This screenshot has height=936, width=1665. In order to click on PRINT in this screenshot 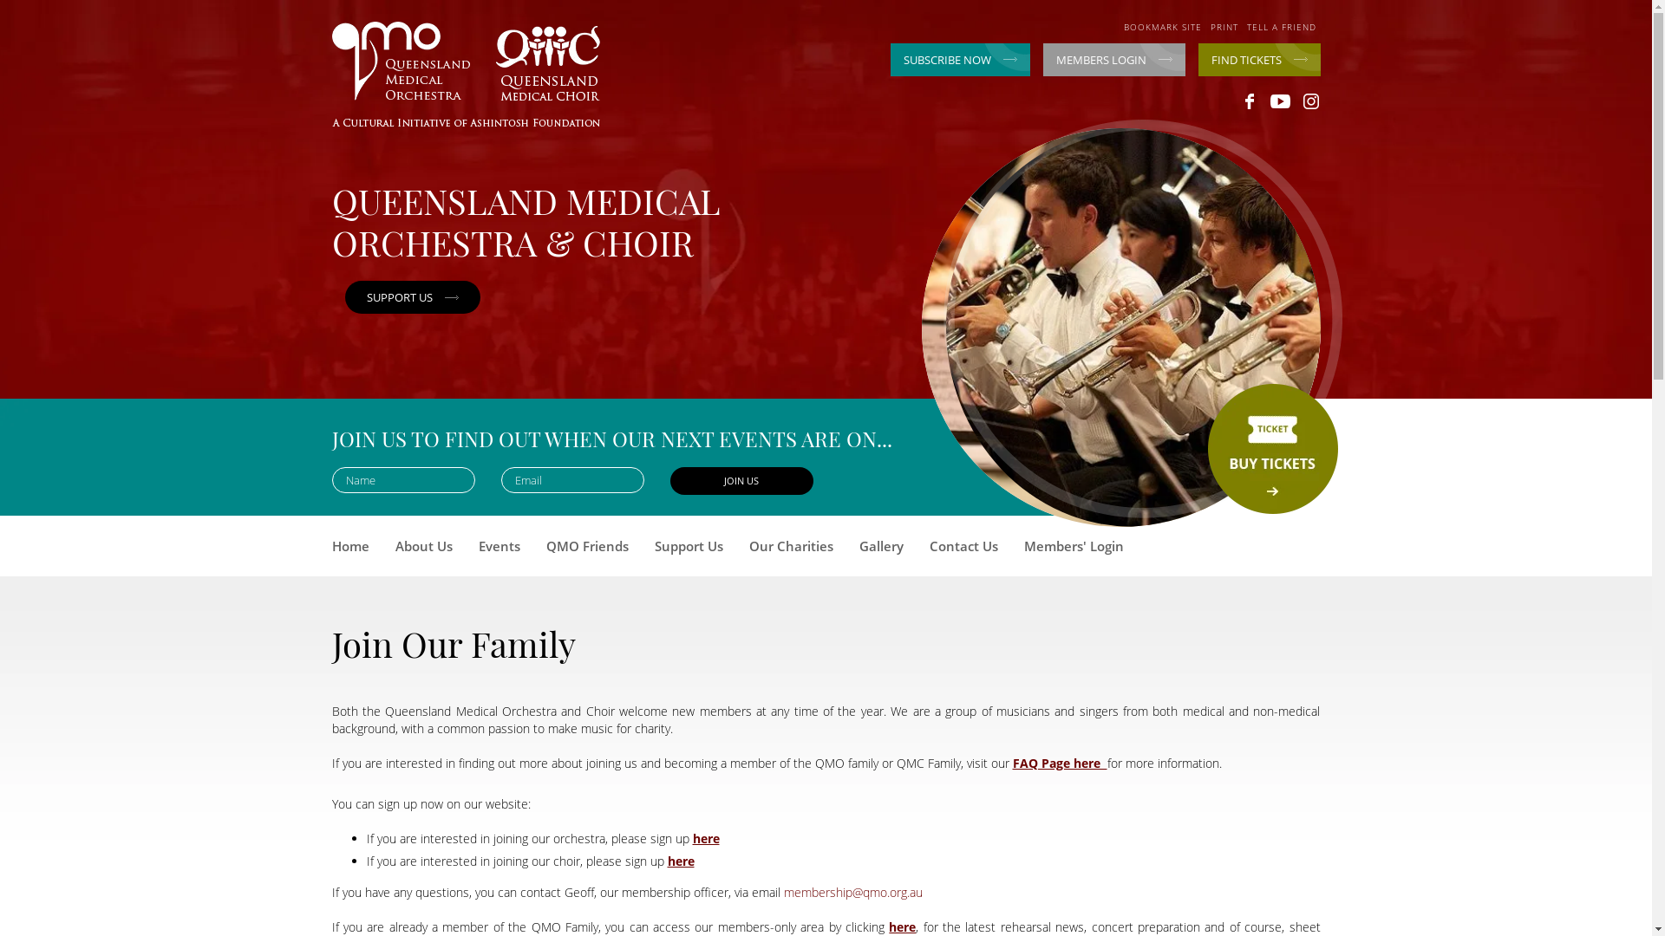, I will do `click(1224, 27)`.